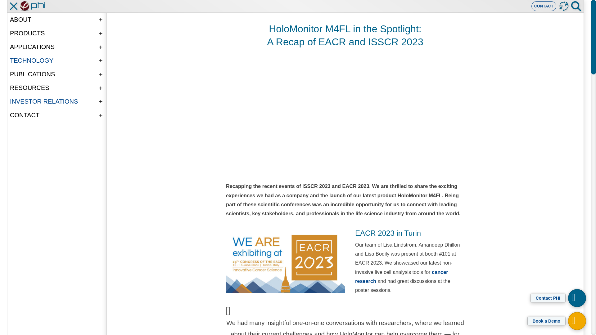 This screenshot has height=335, width=596. I want to click on CONTACT, so click(544, 6).